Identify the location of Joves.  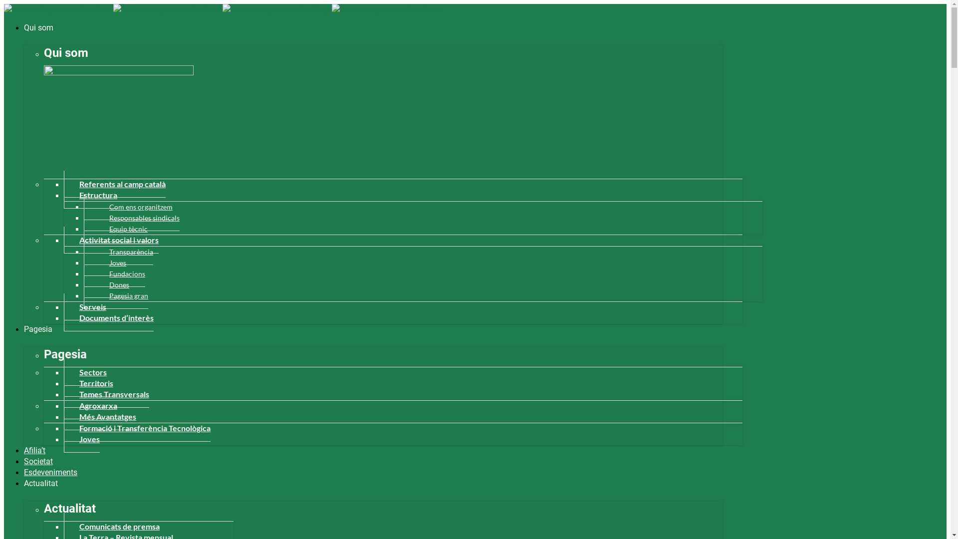
(82, 439).